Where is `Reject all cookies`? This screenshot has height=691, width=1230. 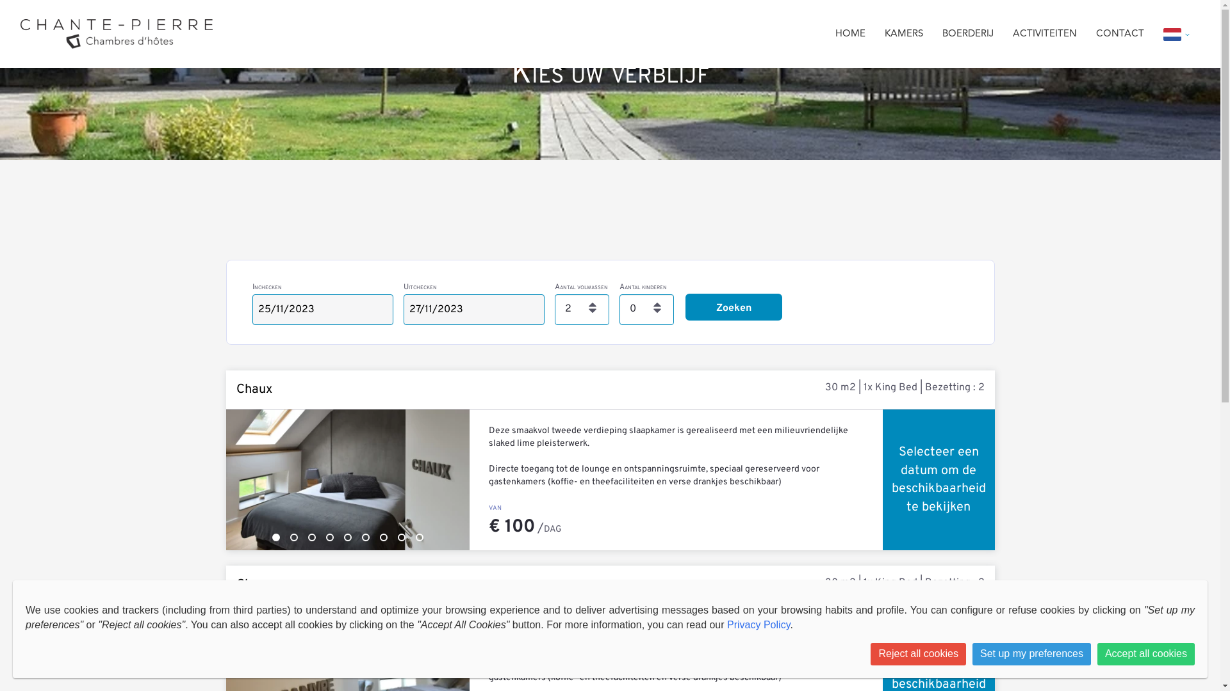
Reject all cookies is located at coordinates (919, 654).